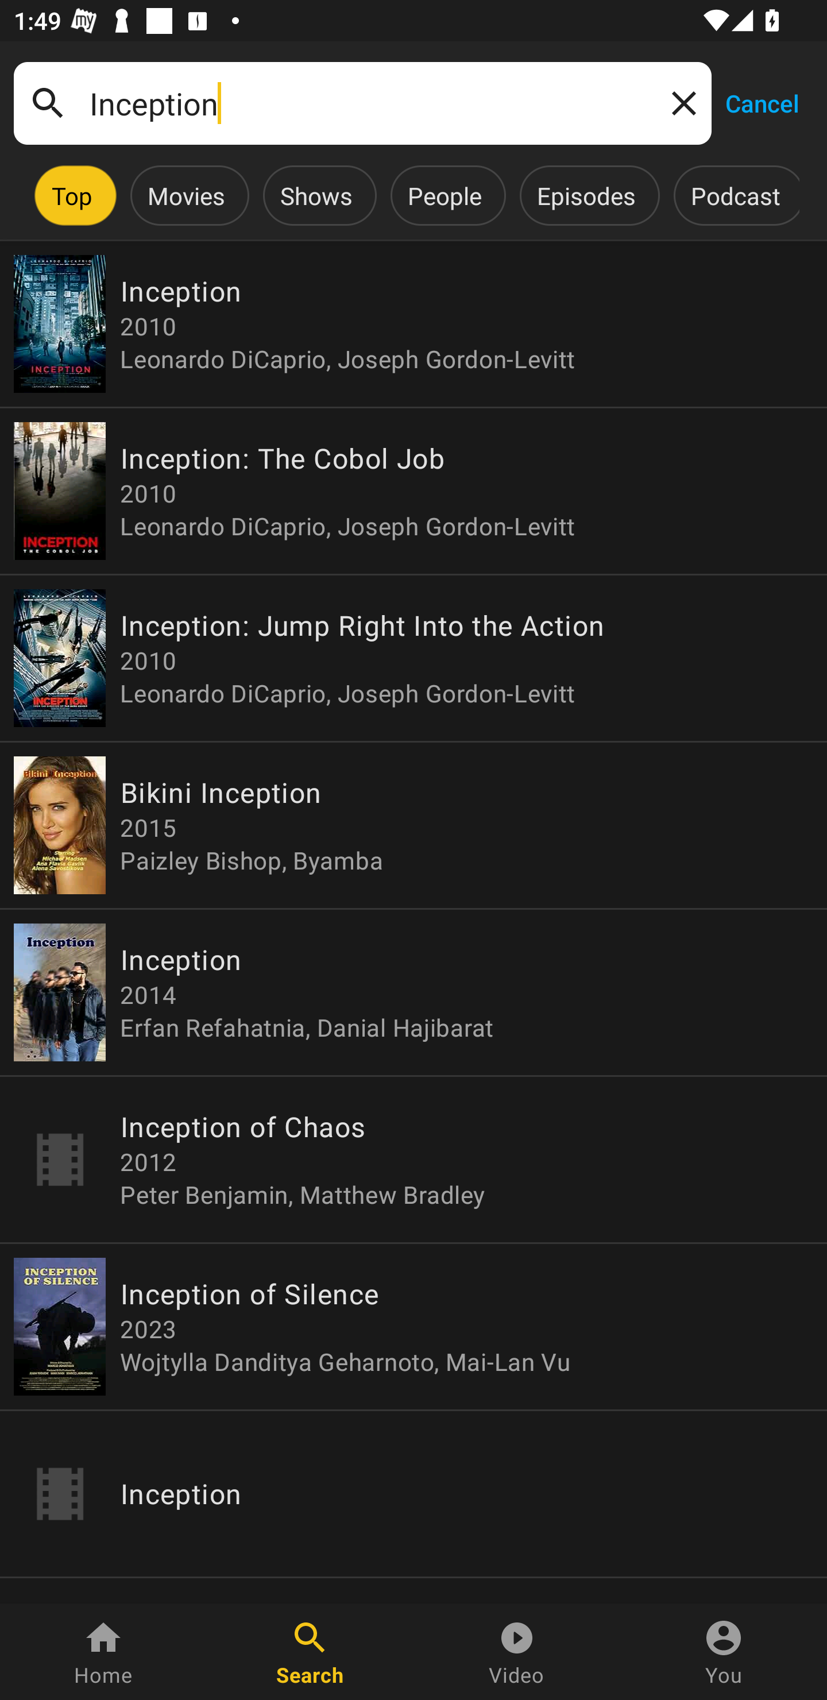  What do you see at coordinates (362, 103) in the screenshot?
I see `Inception` at bounding box center [362, 103].